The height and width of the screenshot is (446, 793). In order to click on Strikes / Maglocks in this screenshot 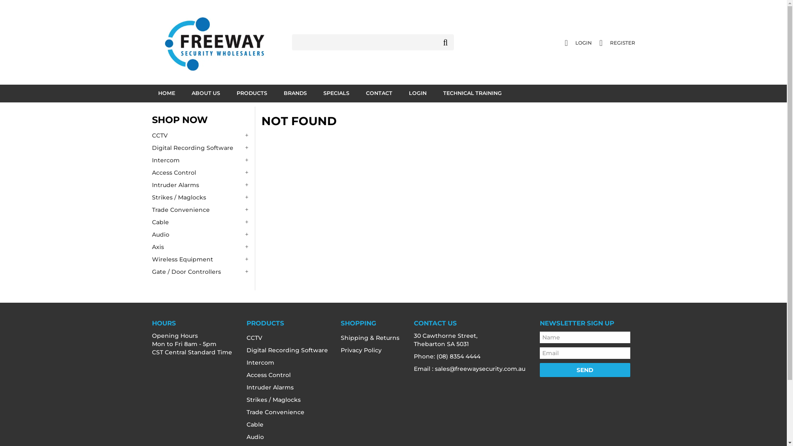, I will do `click(202, 197)`.